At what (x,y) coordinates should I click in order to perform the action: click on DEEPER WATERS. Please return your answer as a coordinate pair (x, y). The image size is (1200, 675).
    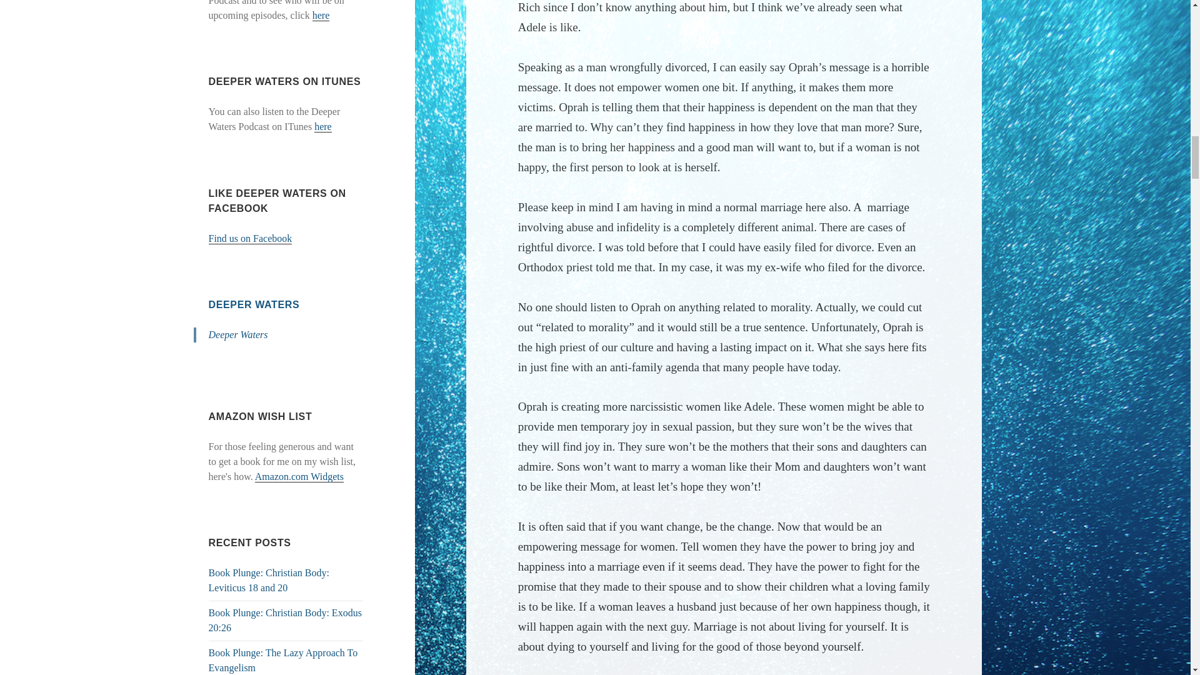
    Looking at the image, I should click on (254, 304).